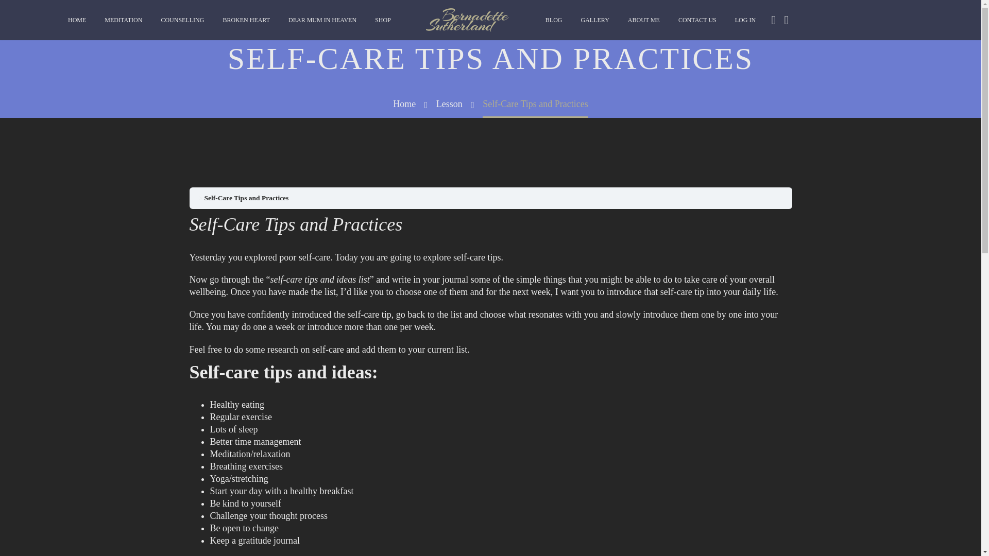 The image size is (989, 556). Describe the element at coordinates (554, 20) in the screenshot. I see `BLOG` at that location.